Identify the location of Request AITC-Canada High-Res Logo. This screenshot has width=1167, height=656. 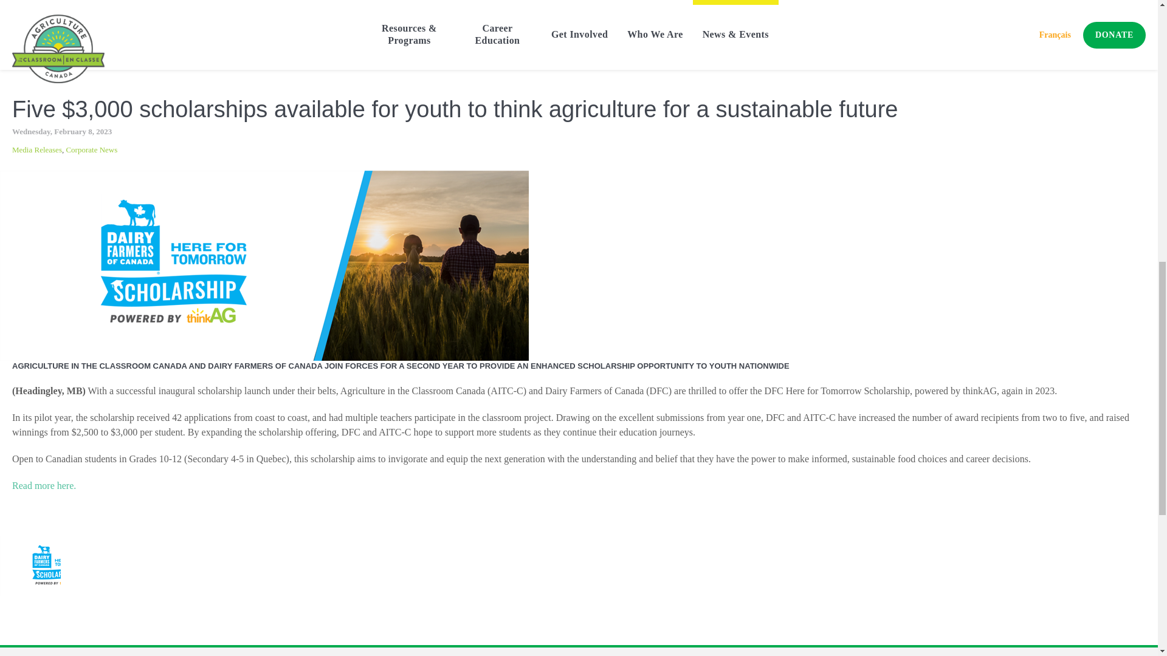
(75, 2).